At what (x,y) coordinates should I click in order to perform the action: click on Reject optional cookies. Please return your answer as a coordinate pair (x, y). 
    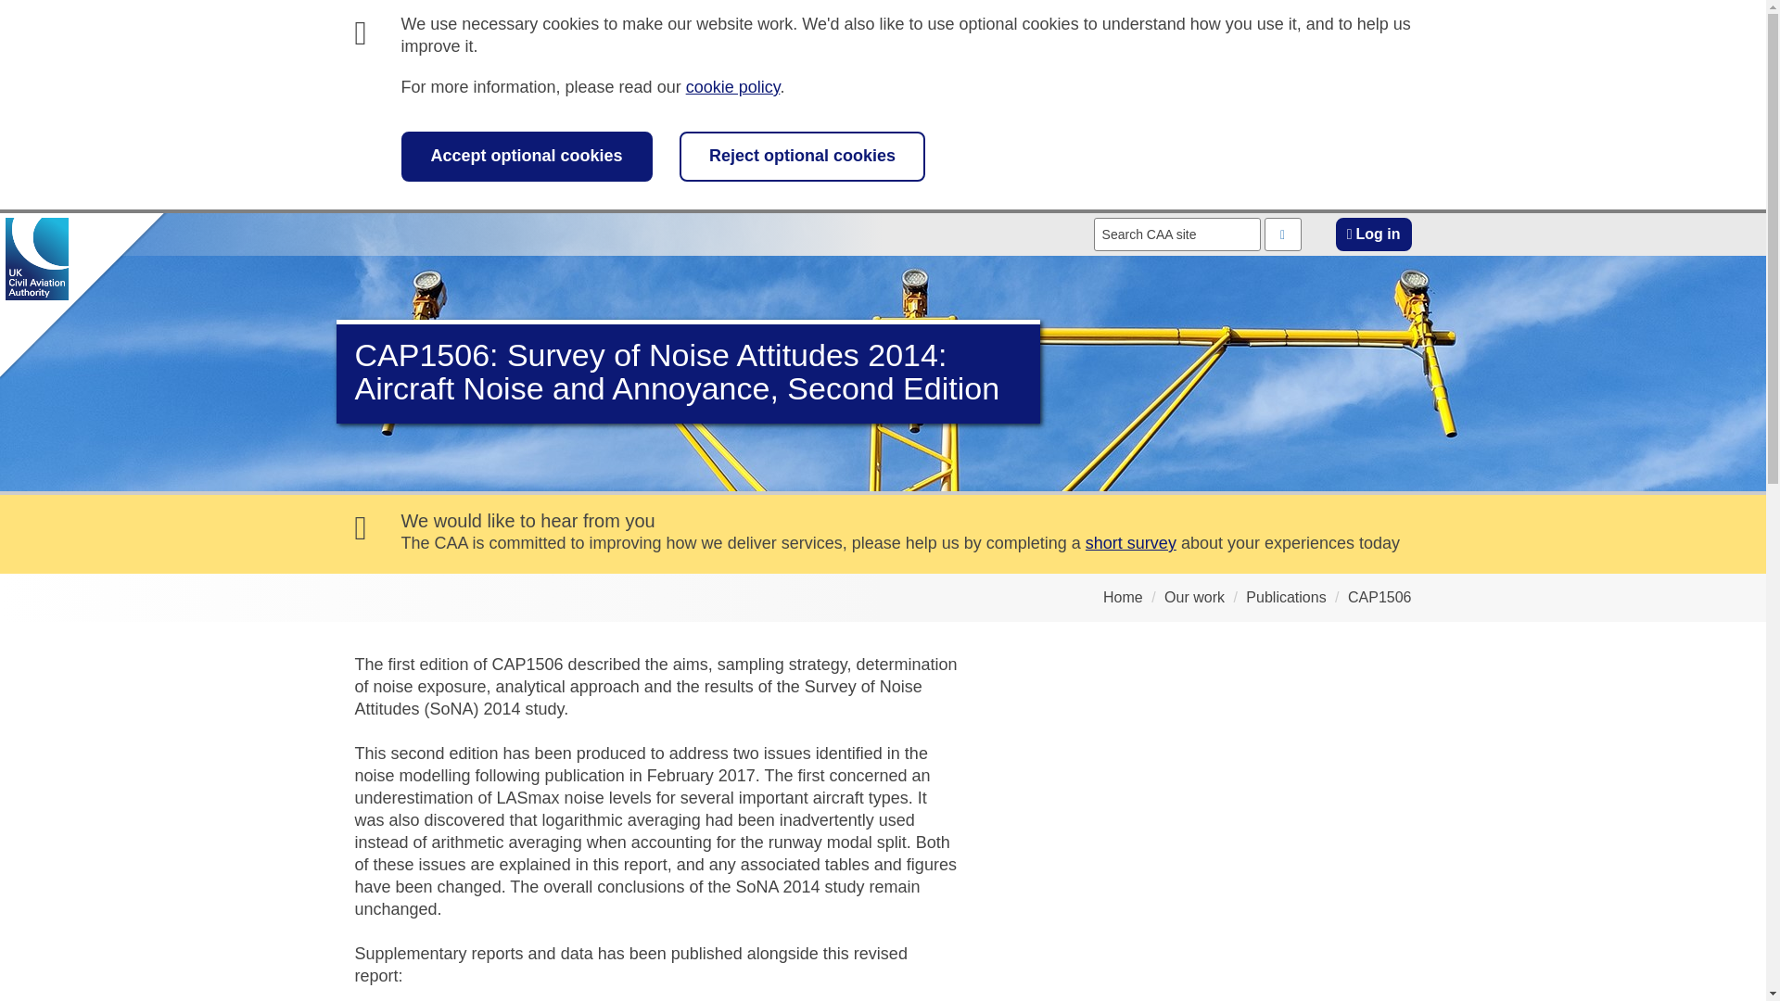
    Looking at the image, I should click on (803, 156).